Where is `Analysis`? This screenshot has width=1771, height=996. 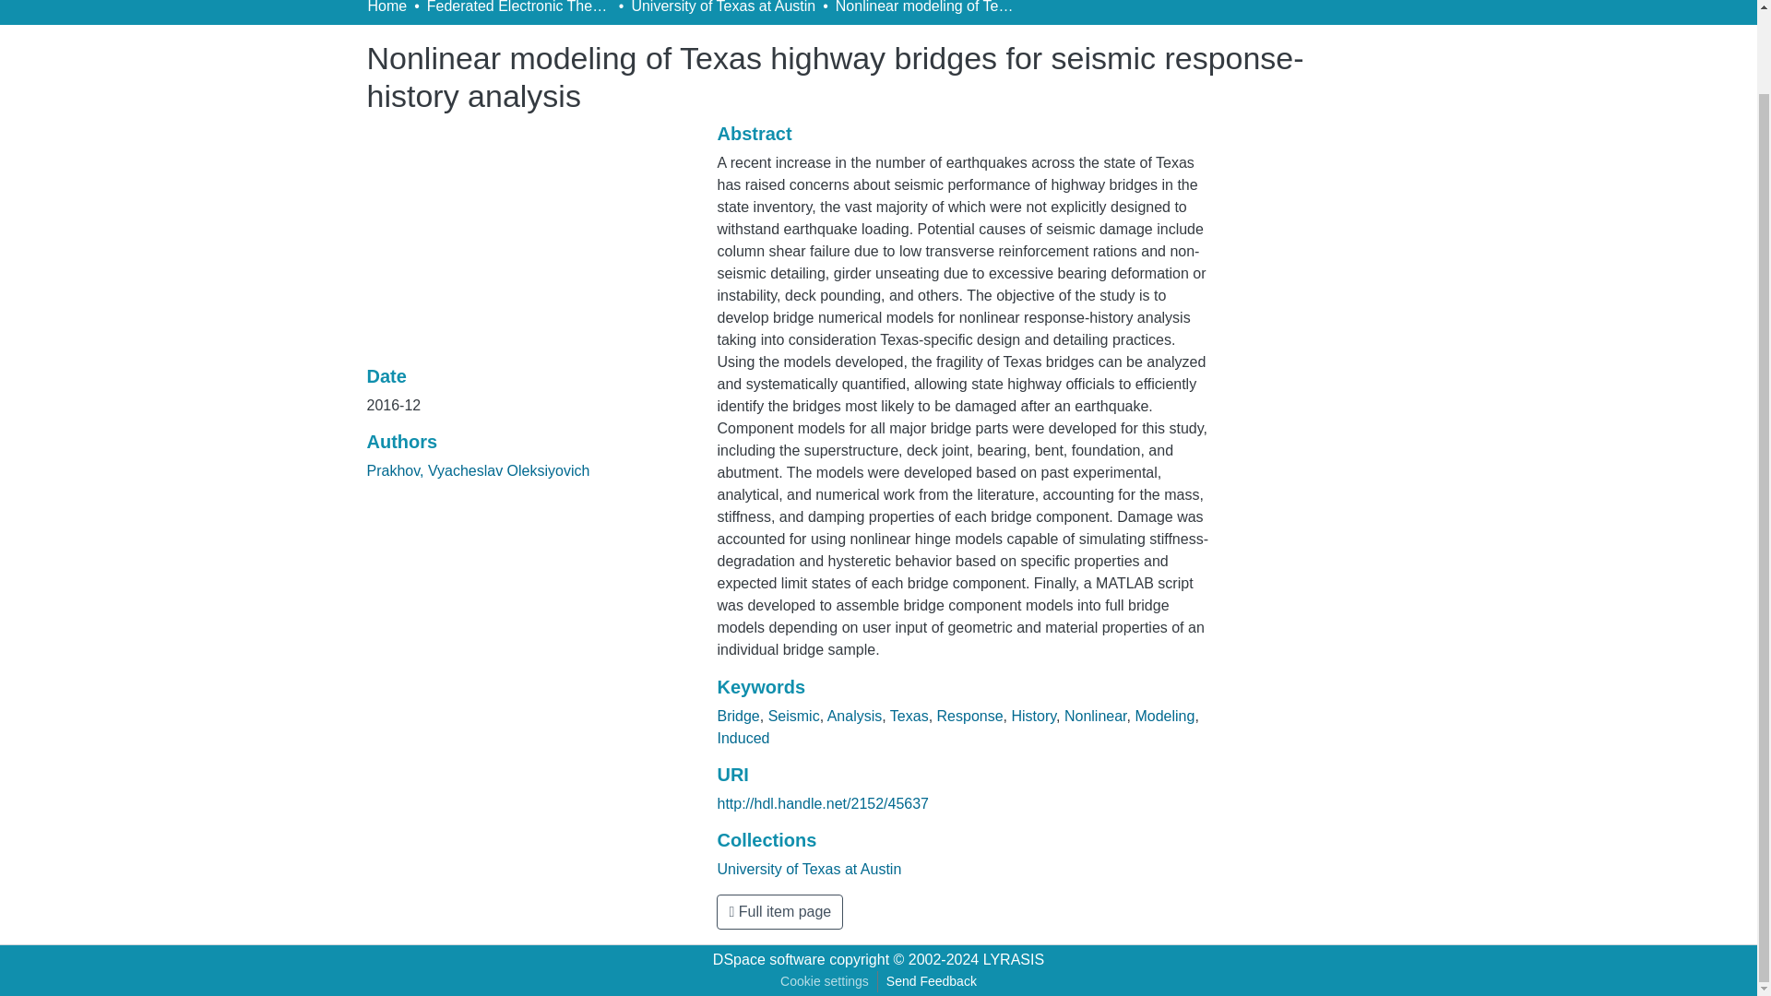 Analysis is located at coordinates (854, 716).